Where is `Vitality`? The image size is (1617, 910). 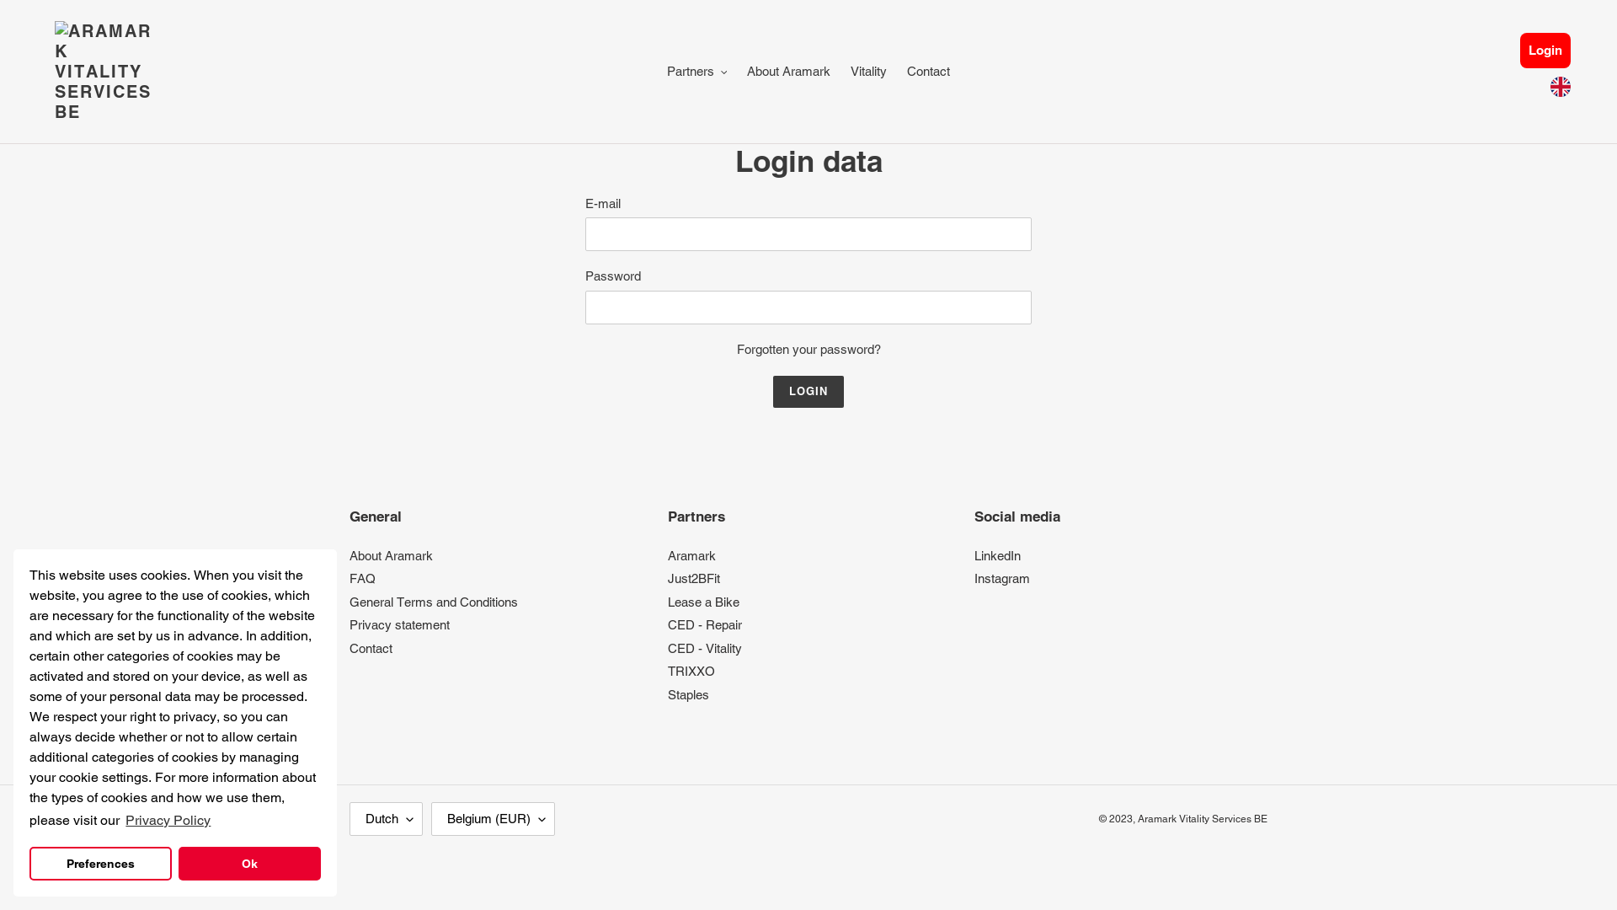 Vitality is located at coordinates (869, 72).